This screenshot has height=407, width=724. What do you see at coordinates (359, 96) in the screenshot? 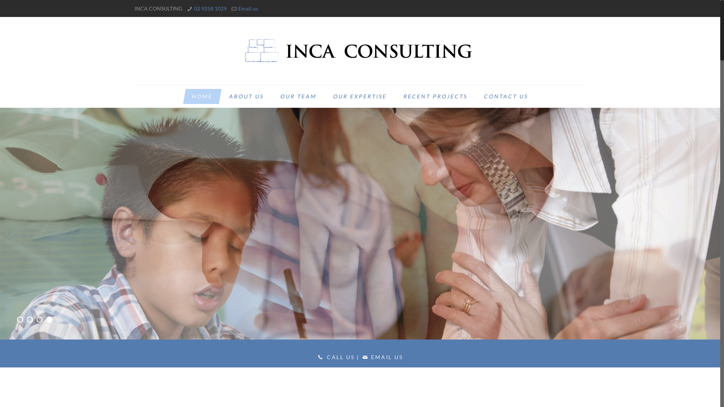
I see `OUR EXPERTISE` at bounding box center [359, 96].